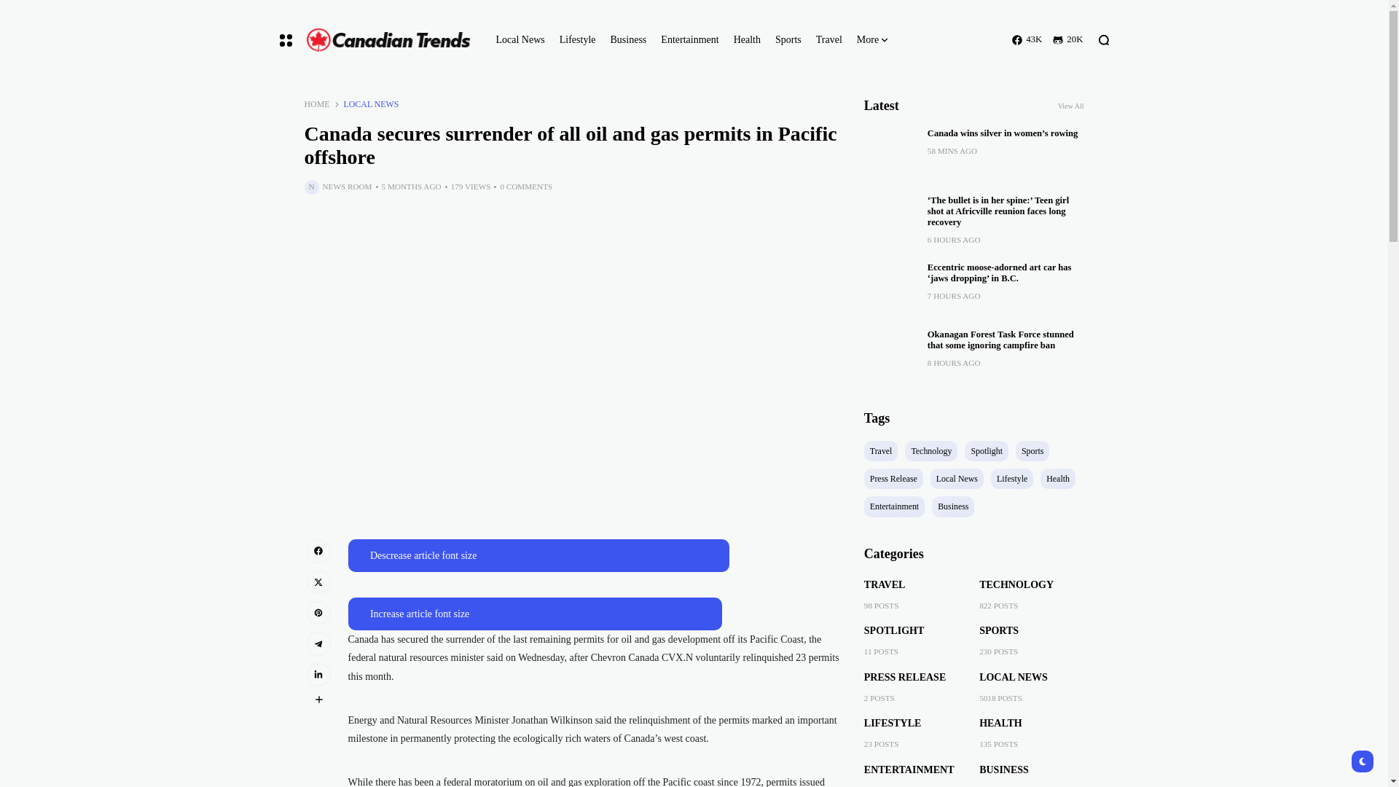  Describe the element at coordinates (538, 555) in the screenshot. I see `Descrease article font size` at that location.